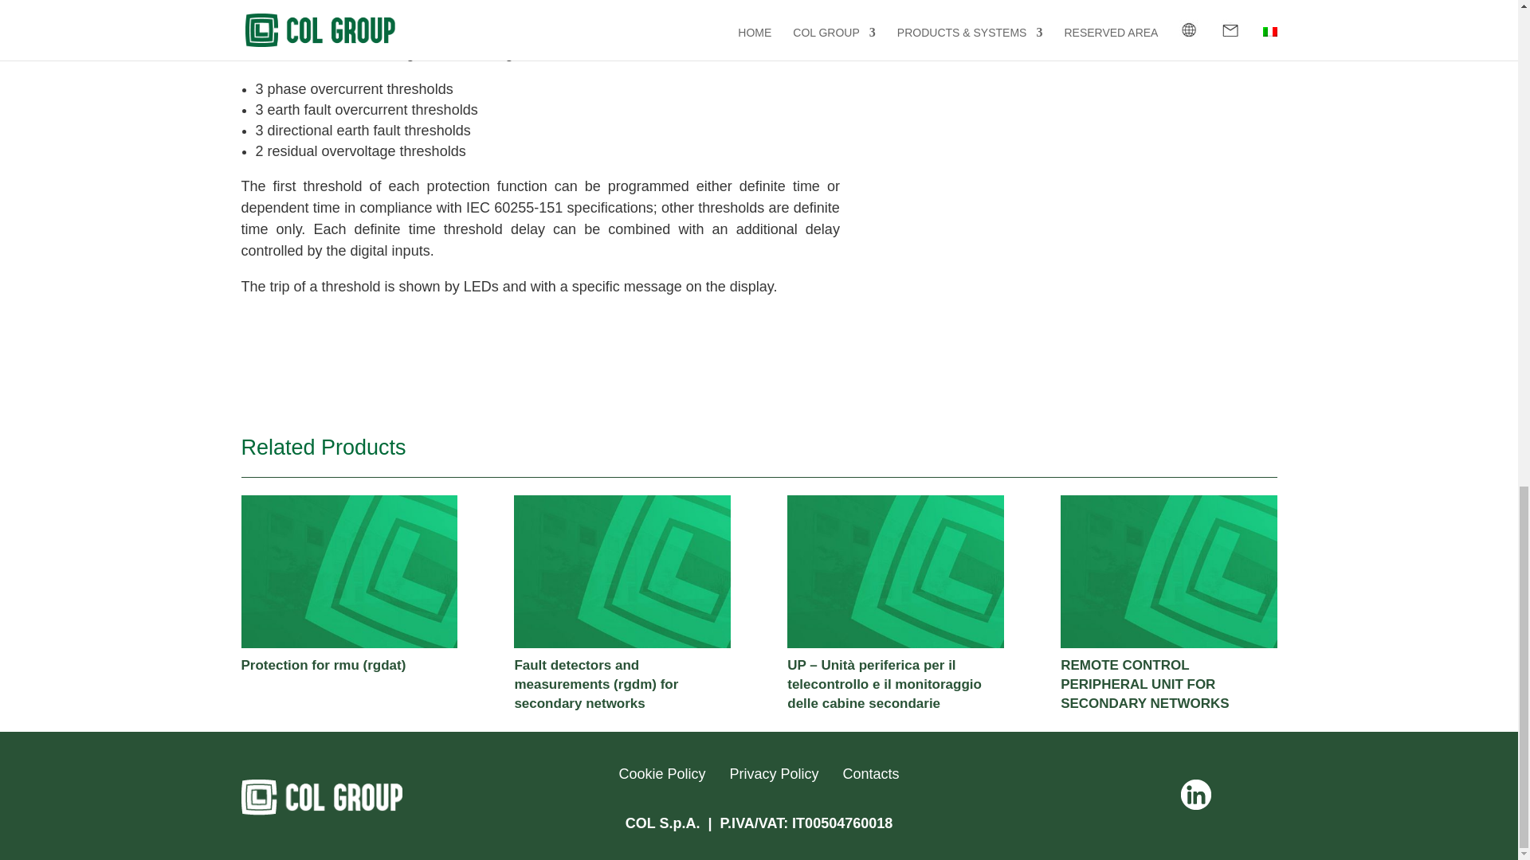  What do you see at coordinates (1196, 795) in the screenshot?
I see `Linkedin-Icon` at bounding box center [1196, 795].